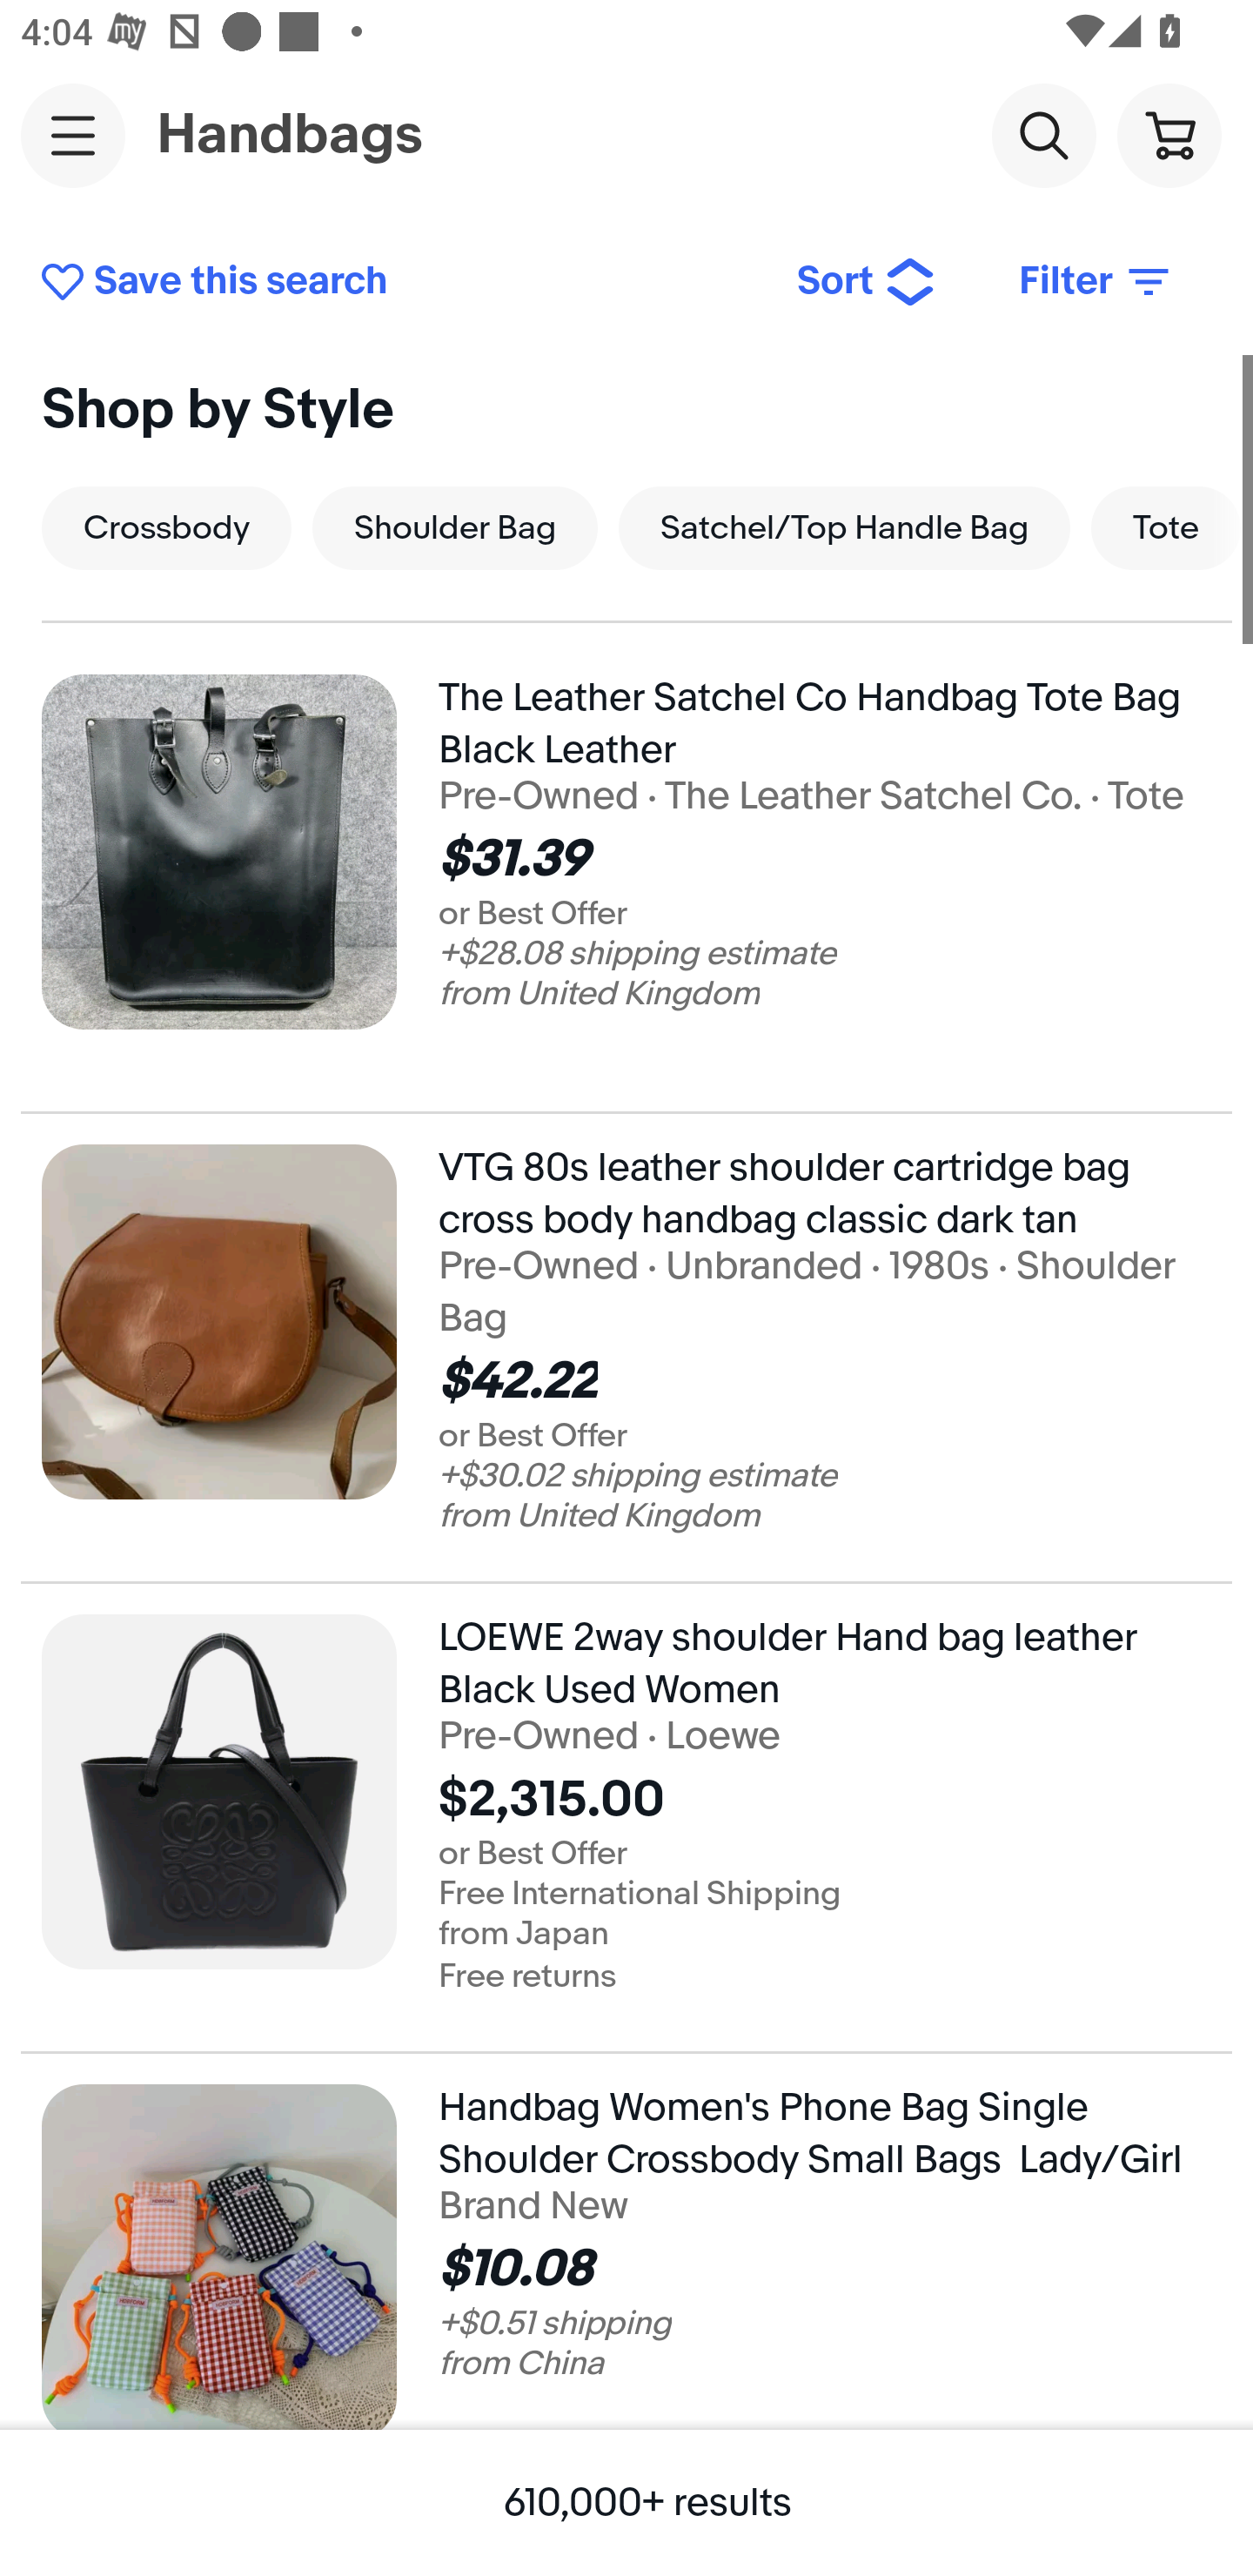 This screenshot has height=2576, width=1253. What do you see at coordinates (454, 527) in the screenshot?
I see `Shoulder Bag Shoulder Bag, Style` at bounding box center [454, 527].